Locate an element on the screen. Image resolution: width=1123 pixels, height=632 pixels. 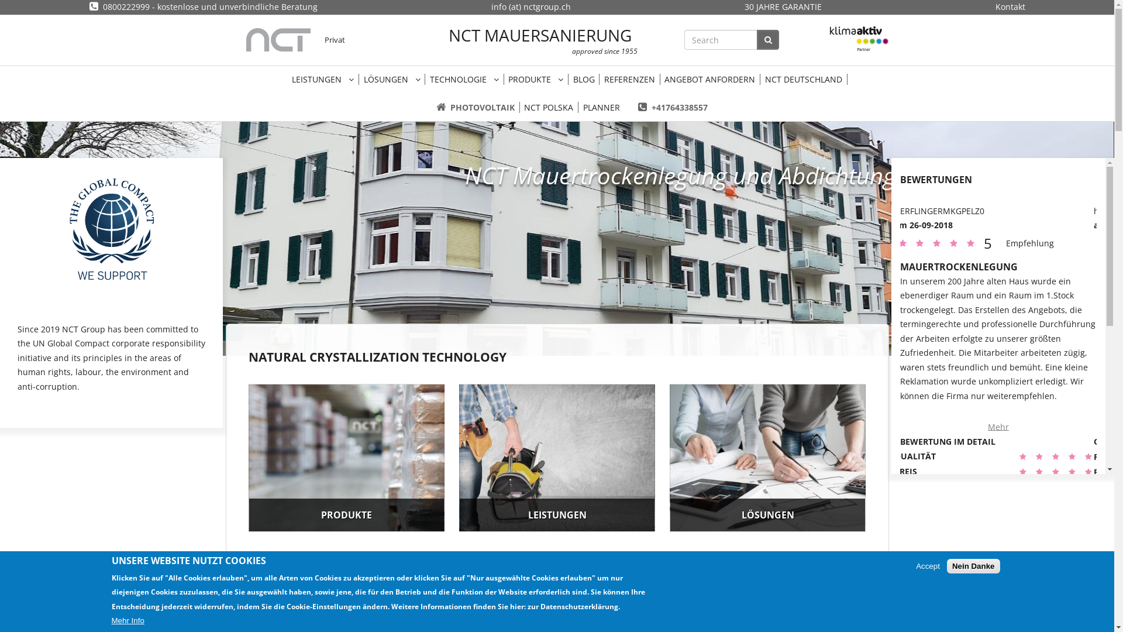
Startseite is located at coordinates (278, 40).